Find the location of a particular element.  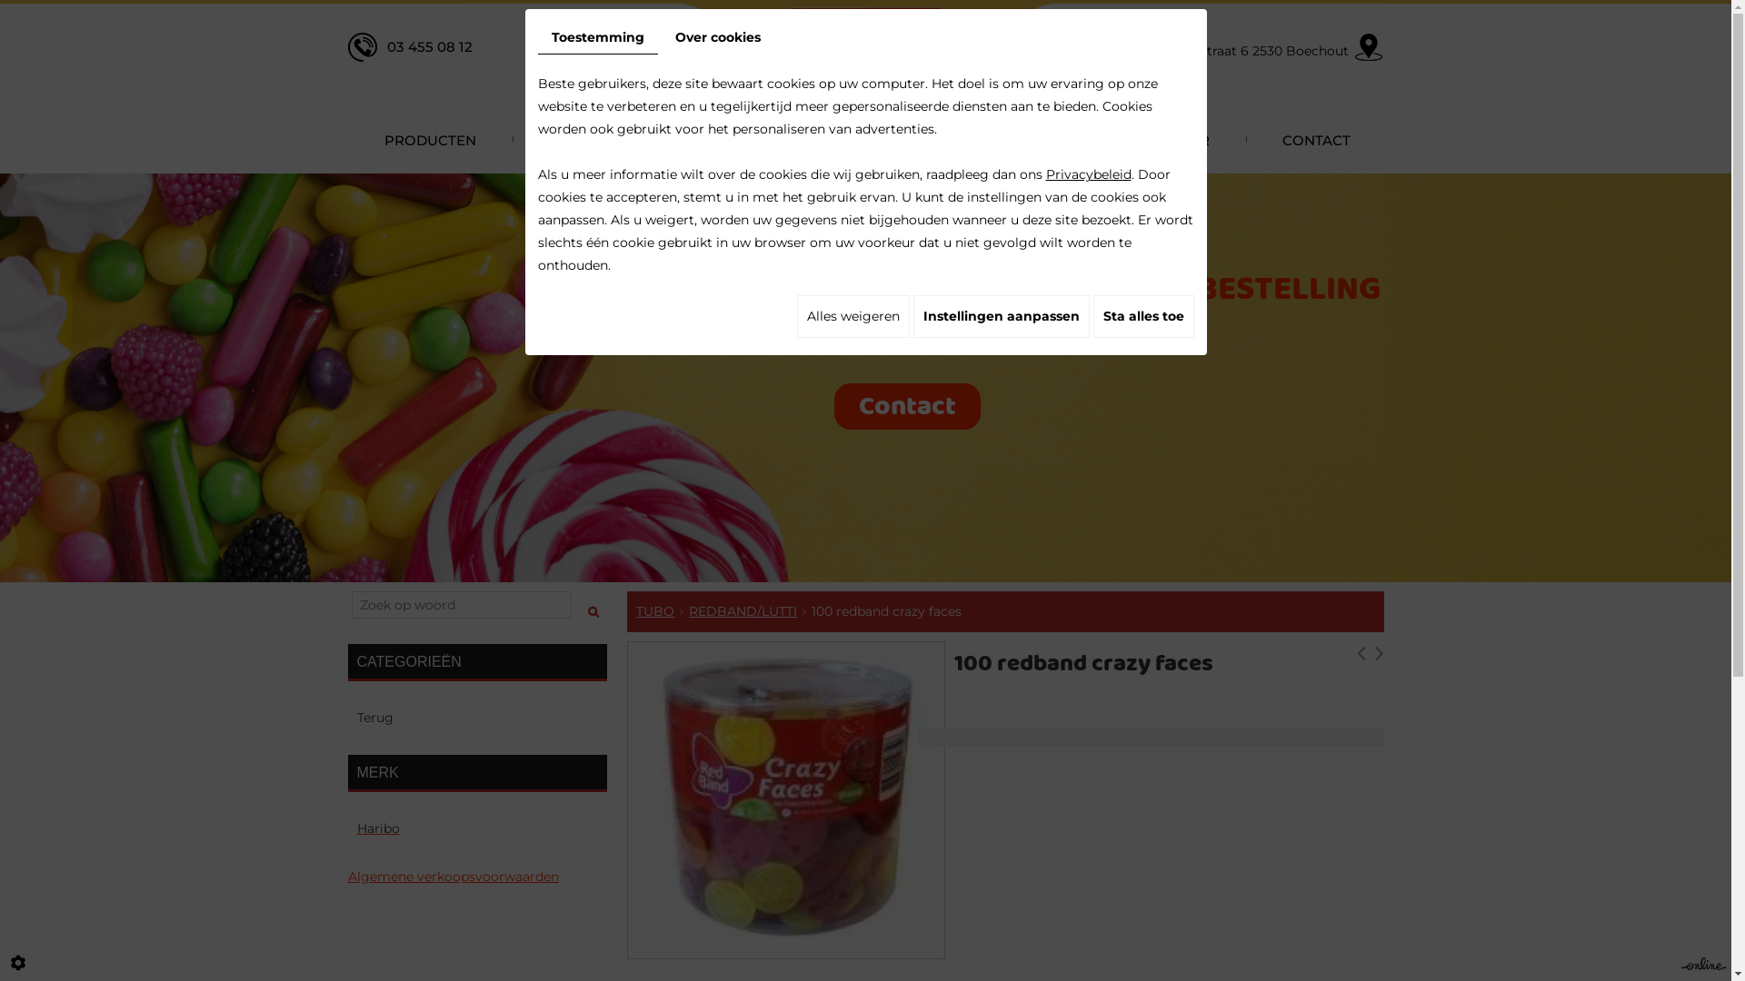

FOLDER is located at coordinates (1180, 140).